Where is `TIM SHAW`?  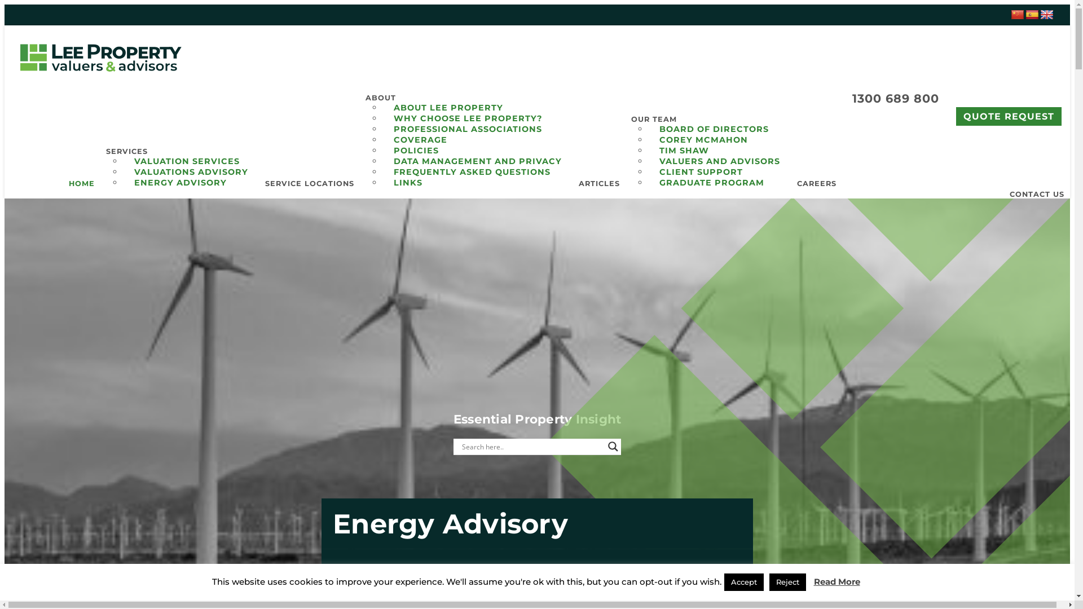
TIM SHAW is located at coordinates (684, 151).